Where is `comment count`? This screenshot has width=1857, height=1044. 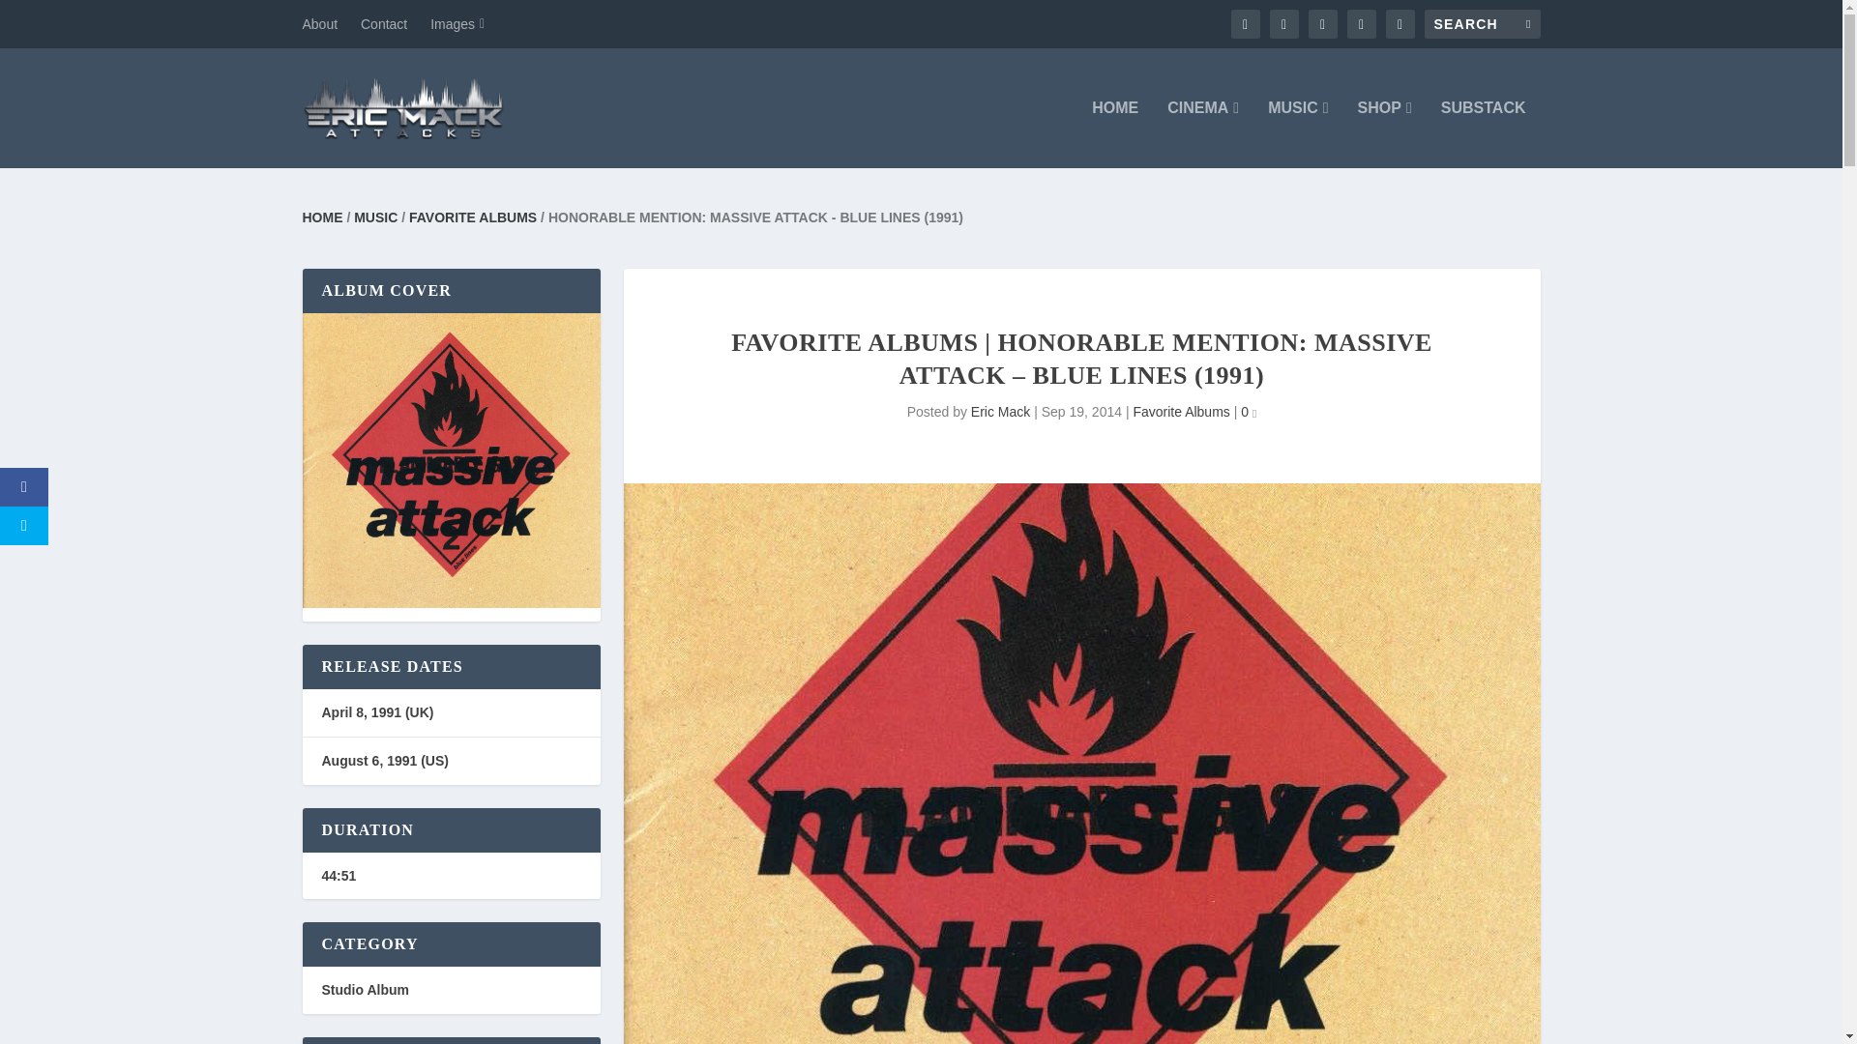 comment count is located at coordinates (1253, 414).